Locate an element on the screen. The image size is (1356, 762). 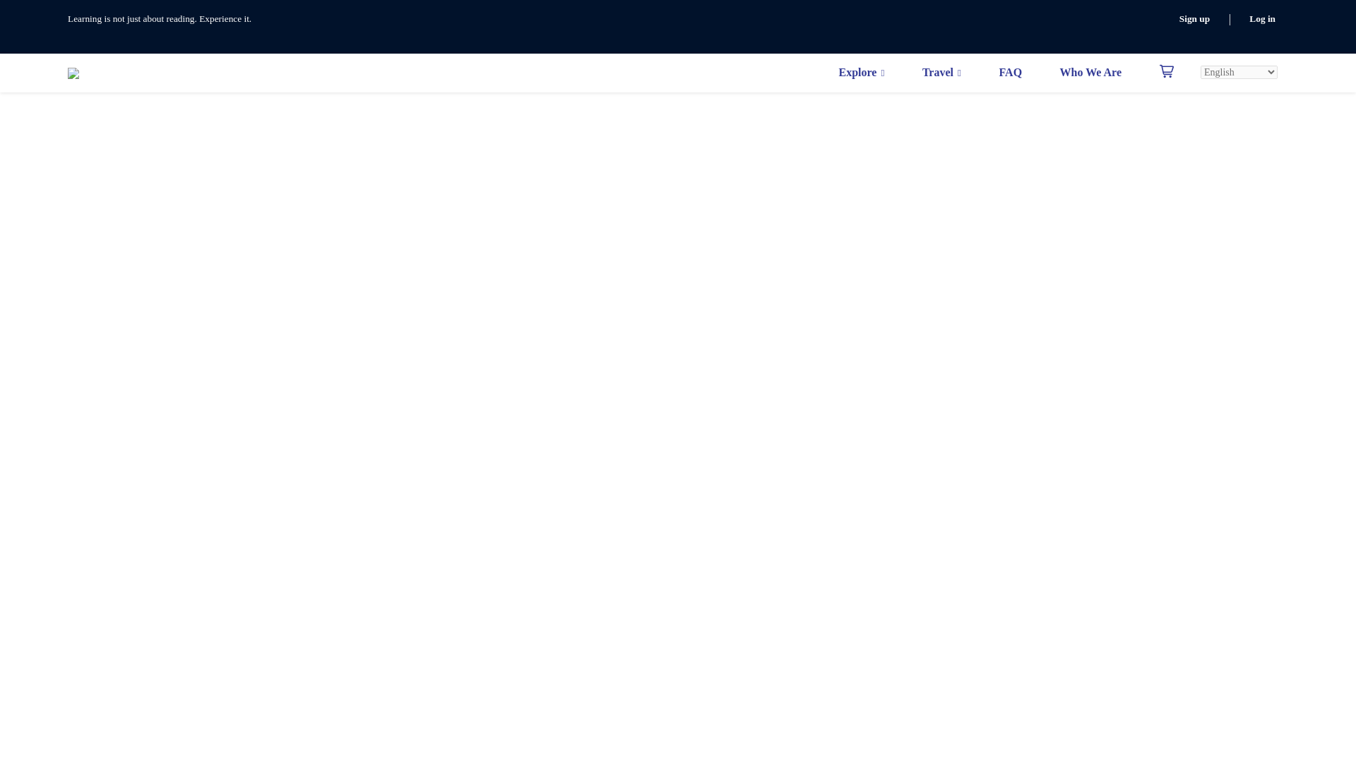
Explore is located at coordinates (861, 72).